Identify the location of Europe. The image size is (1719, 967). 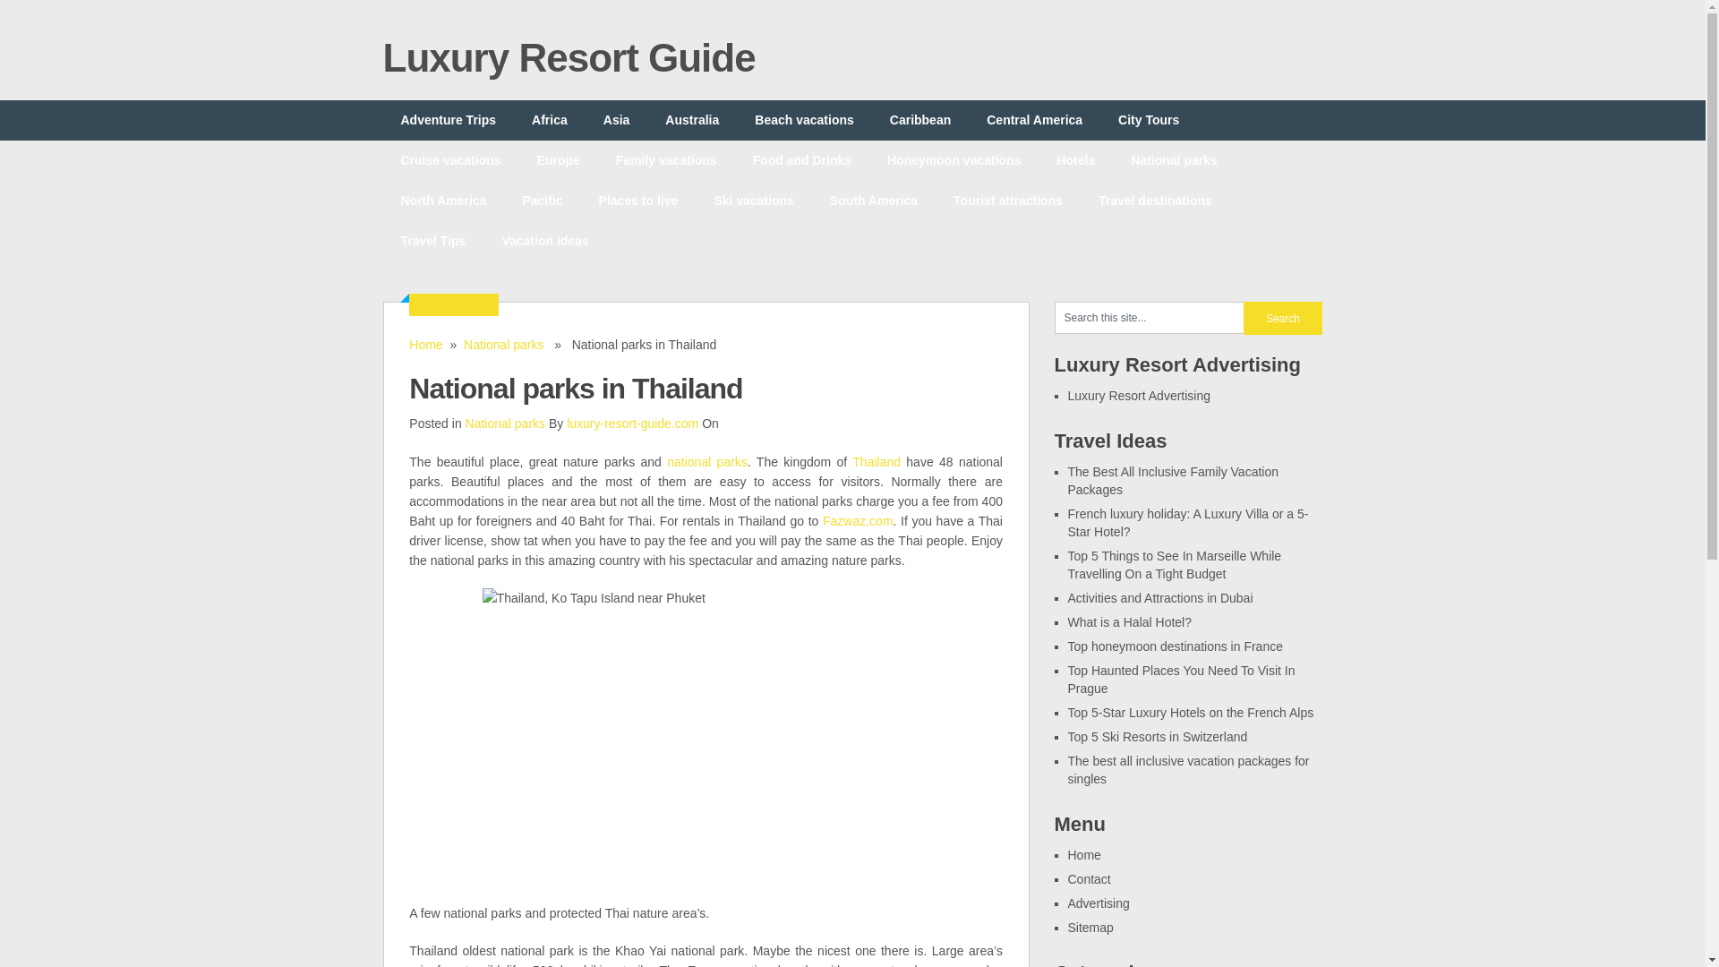
(559, 159).